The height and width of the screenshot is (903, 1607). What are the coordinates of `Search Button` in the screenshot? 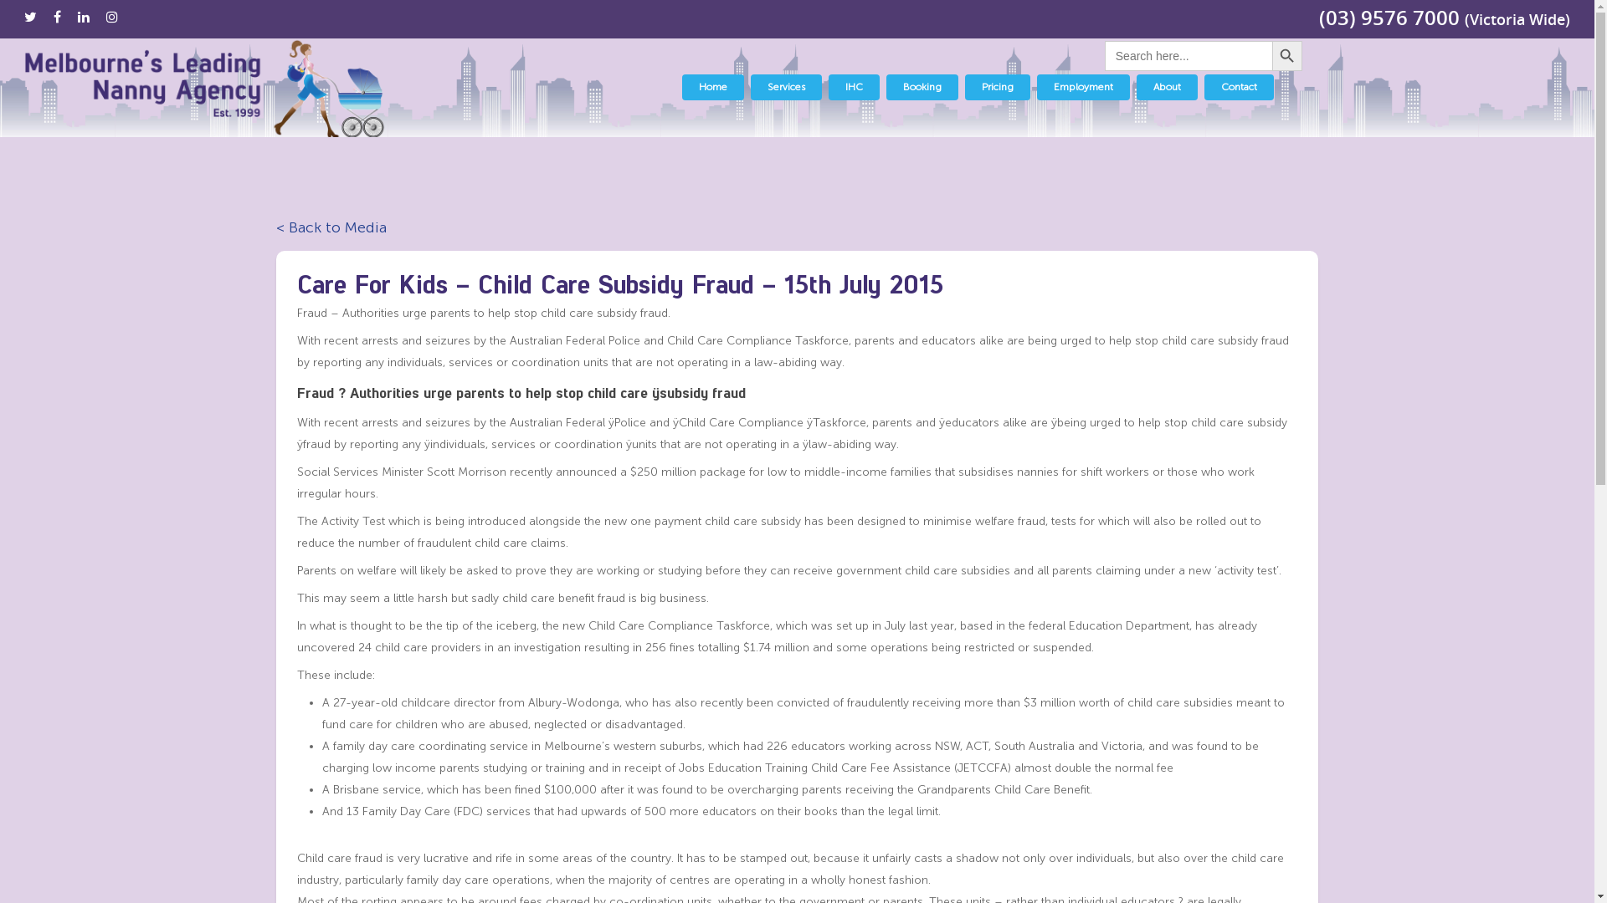 It's located at (1287, 56).